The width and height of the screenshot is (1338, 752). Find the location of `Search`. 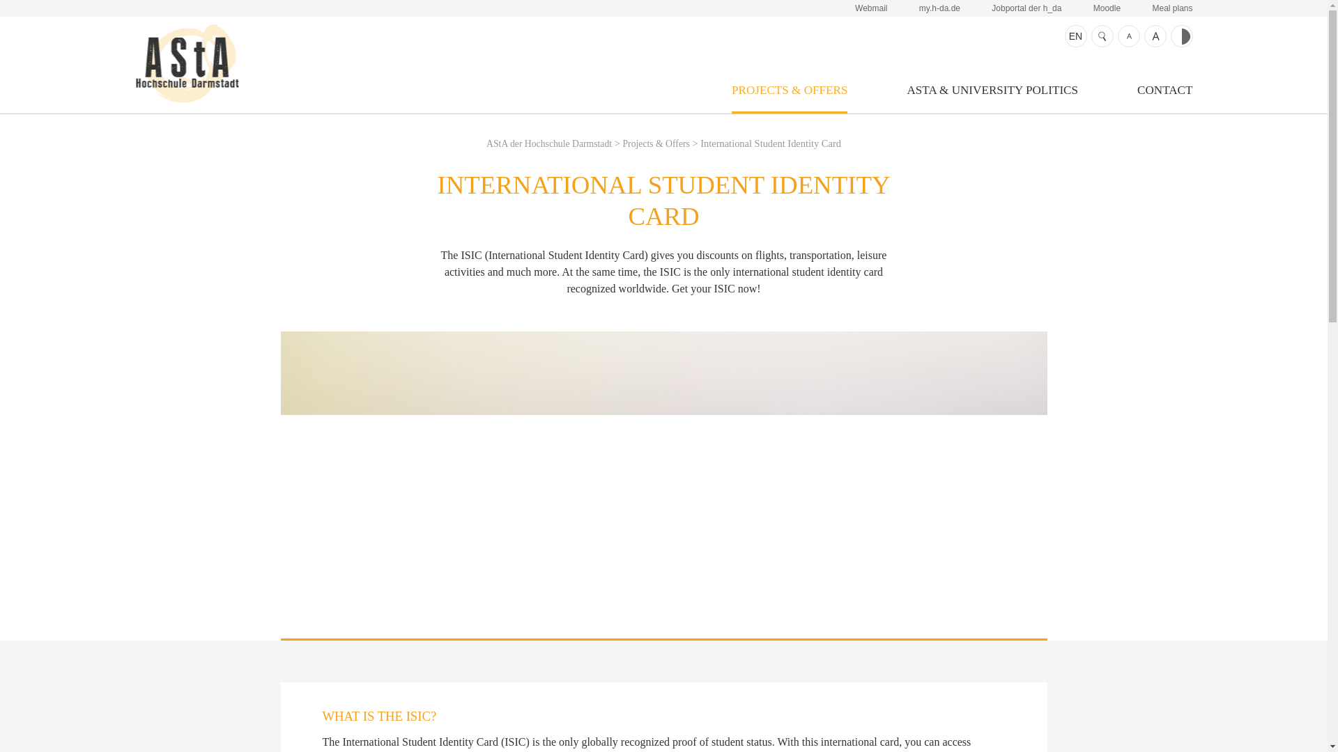

Search is located at coordinates (1102, 36).